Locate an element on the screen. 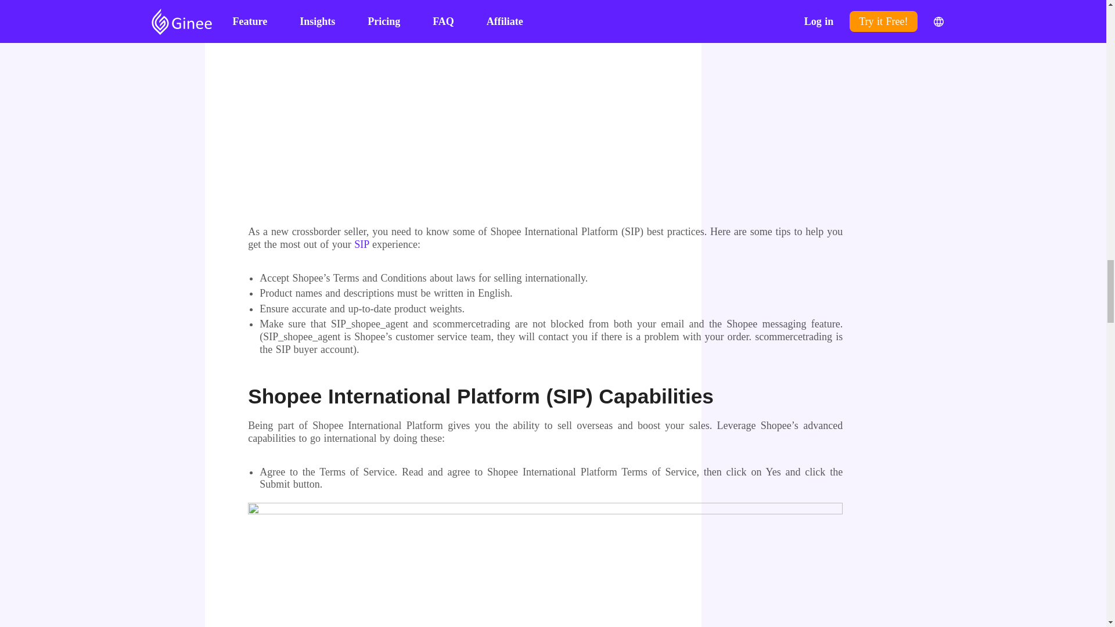 Image resolution: width=1115 pixels, height=627 pixels. SIP is located at coordinates (361, 244).